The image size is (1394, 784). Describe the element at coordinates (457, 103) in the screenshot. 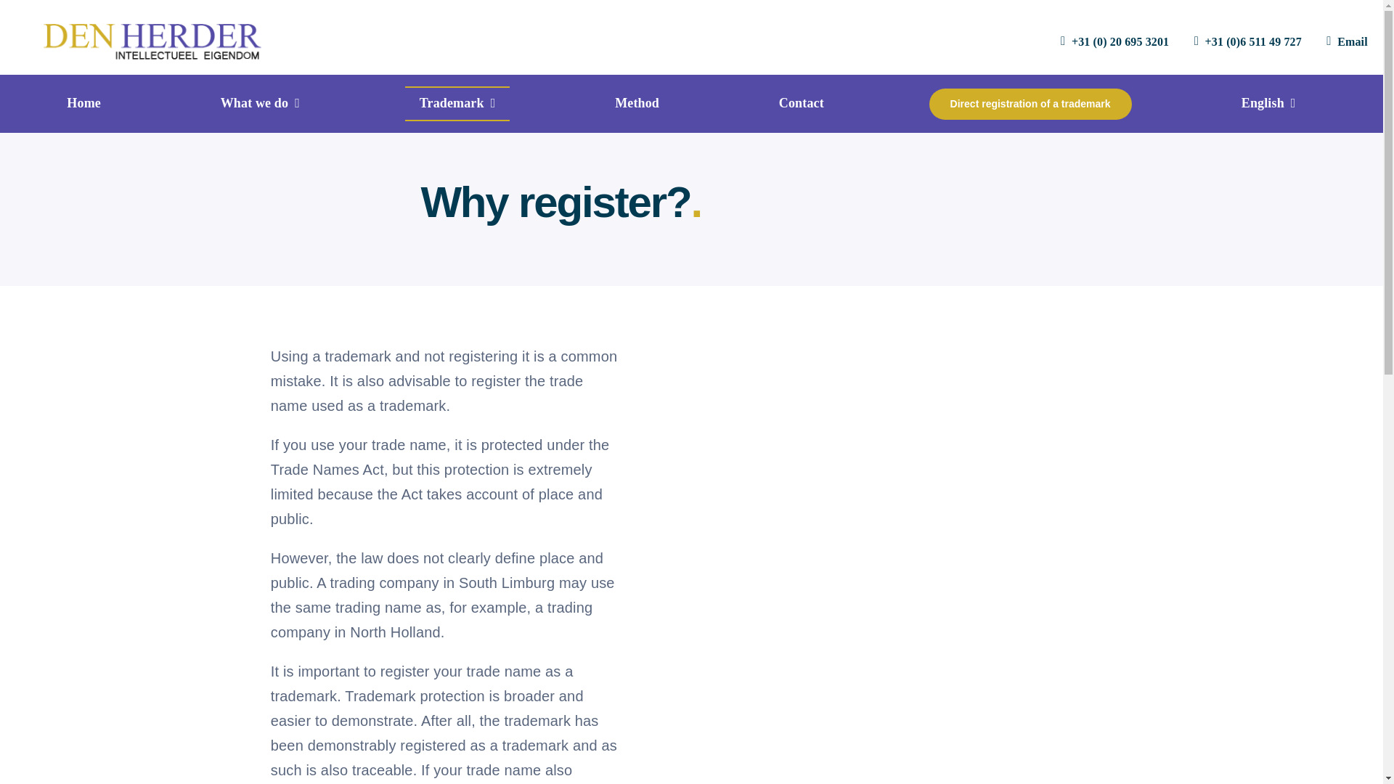

I see `Trademark` at that location.